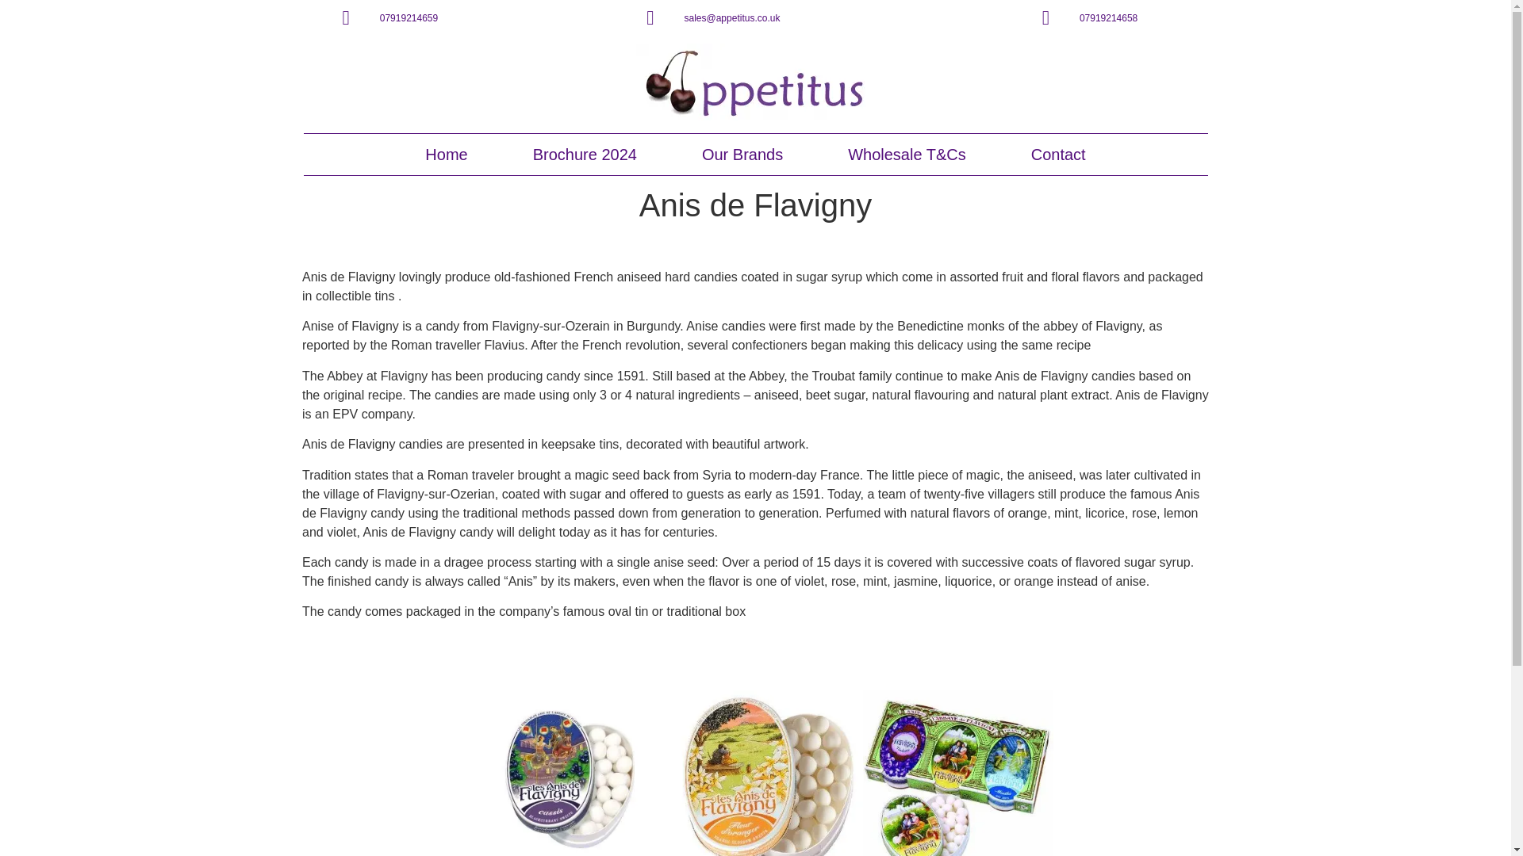 This screenshot has width=1523, height=856. I want to click on Our Brands, so click(742, 154).